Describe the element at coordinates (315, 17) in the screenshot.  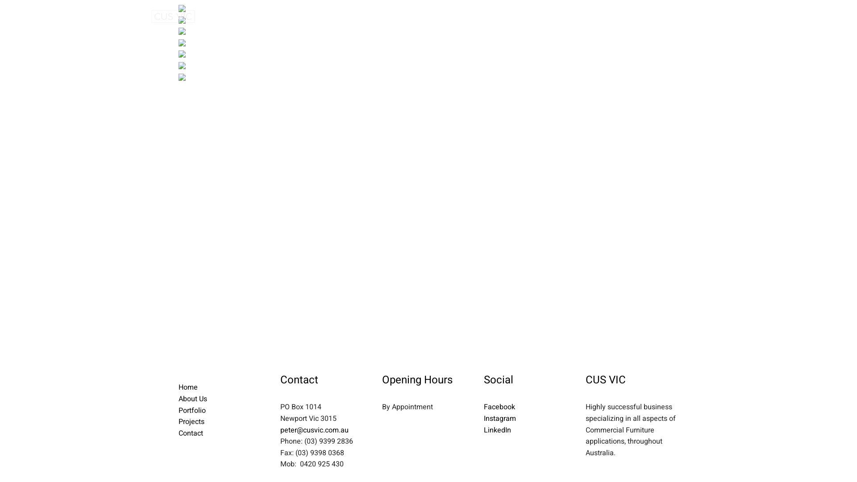
I see `About Us` at that location.